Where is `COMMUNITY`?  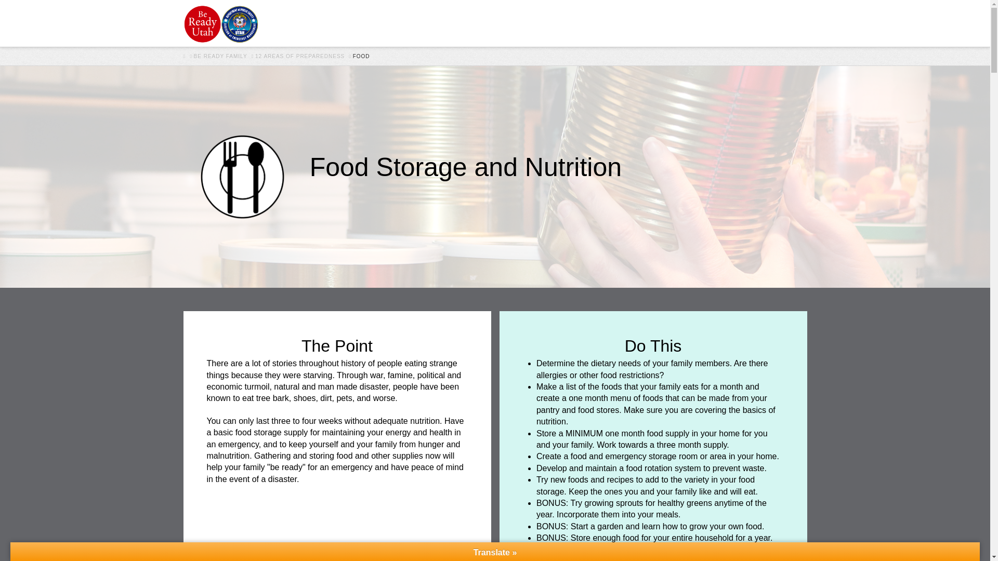
COMMUNITY is located at coordinates (543, 23).